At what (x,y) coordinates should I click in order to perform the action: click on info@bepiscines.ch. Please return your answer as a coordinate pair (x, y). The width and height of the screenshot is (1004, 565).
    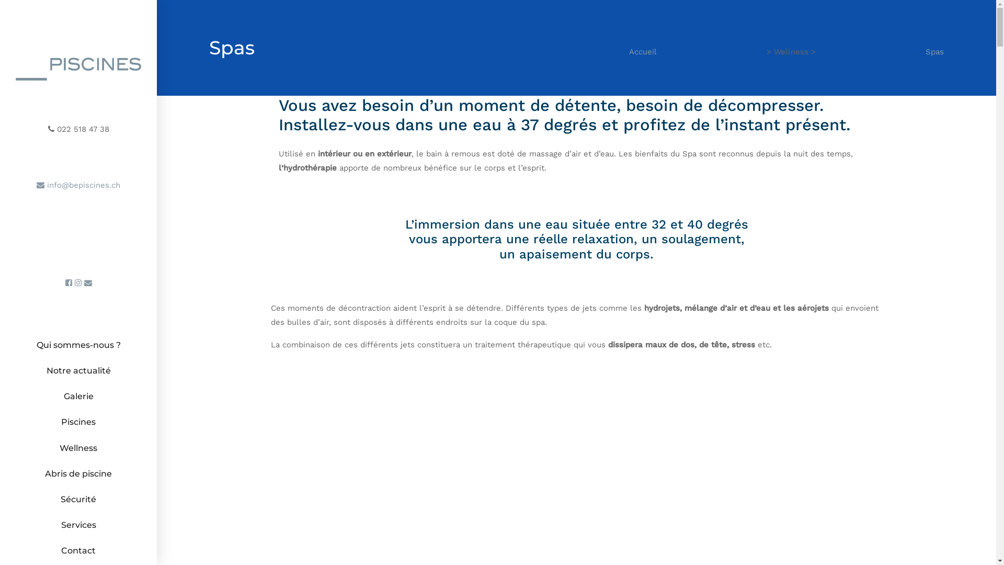
    Looking at the image, I should click on (78, 185).